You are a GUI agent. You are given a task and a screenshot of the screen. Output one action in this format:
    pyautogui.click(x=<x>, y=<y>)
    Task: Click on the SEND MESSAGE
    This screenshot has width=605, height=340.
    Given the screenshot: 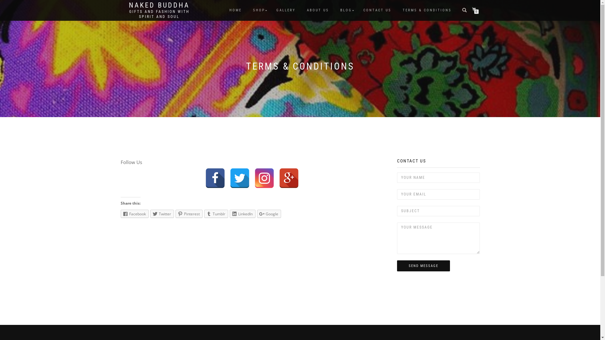 What is the action you would take?
    pyautogui.click(x=423, y=266)
    